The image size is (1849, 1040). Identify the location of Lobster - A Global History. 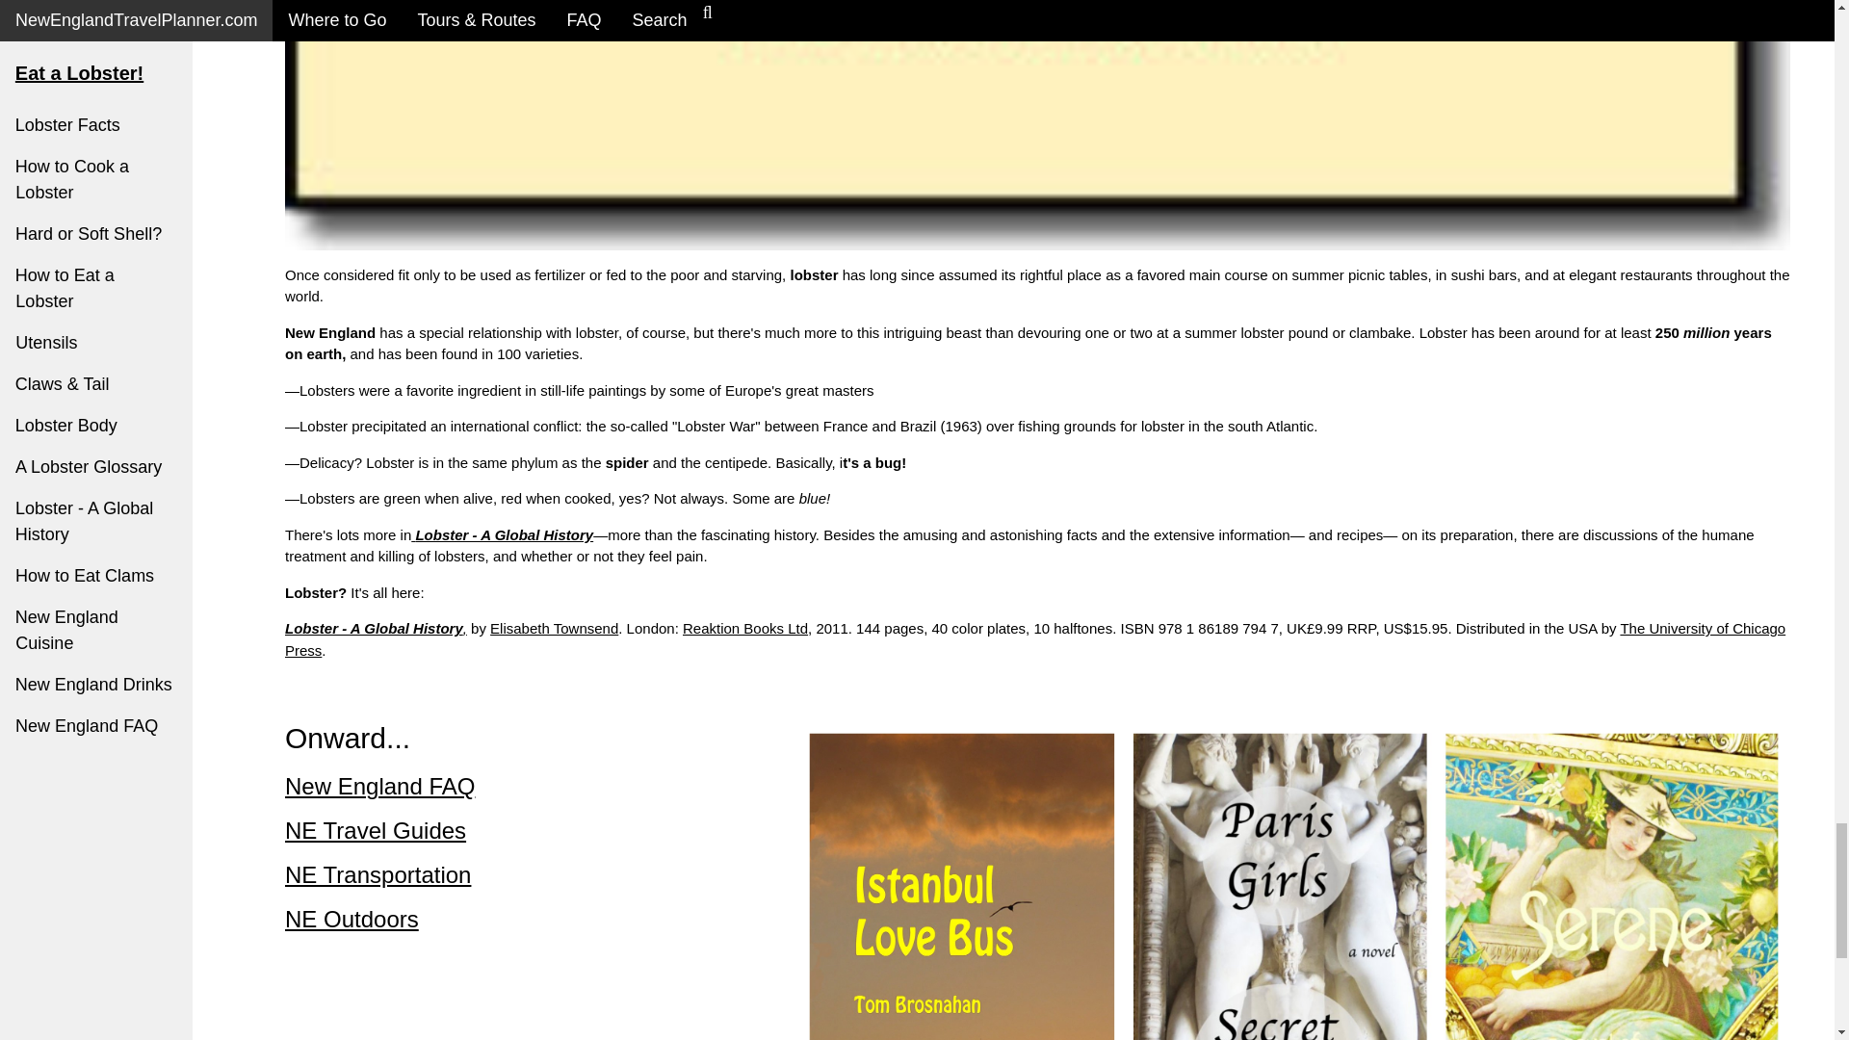
(374, 628).